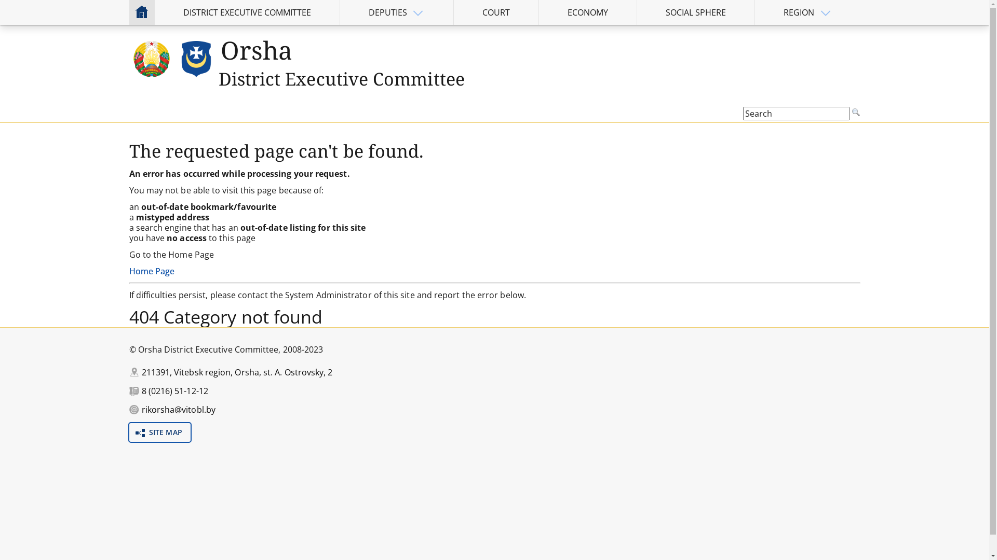 Image resolution: width=997 pixels, height=560 pixels. Describe the element at coordinates (388, 12) in the screenshot. I see `DEPUTIES` at that location.